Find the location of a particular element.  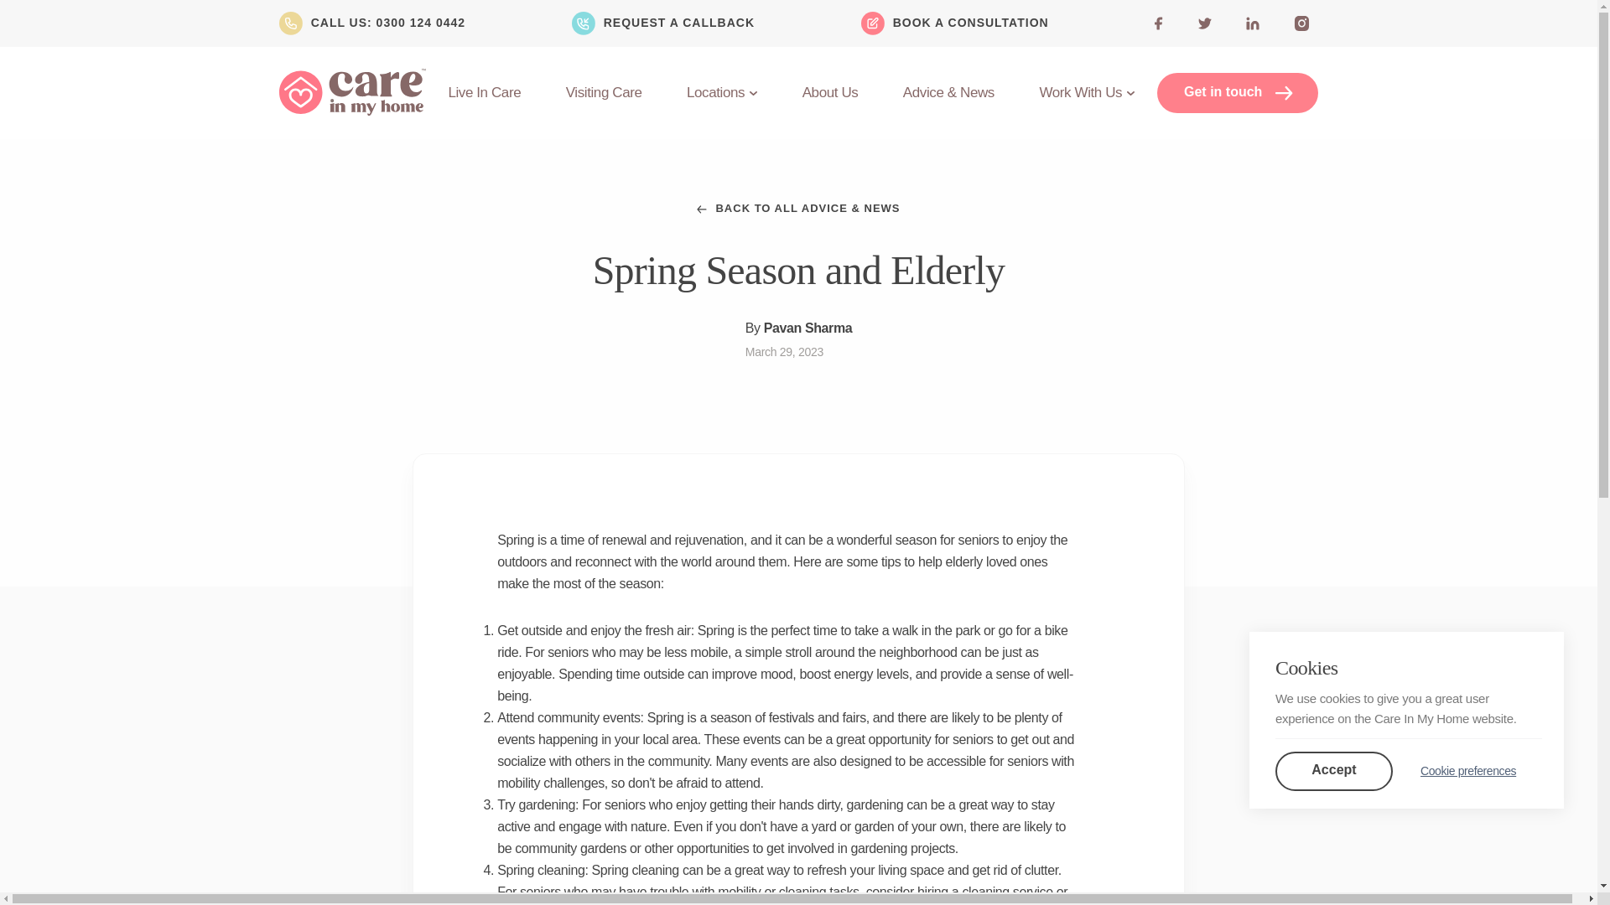

BOOK A CONSULTATION is located at coordinates (955, 23).